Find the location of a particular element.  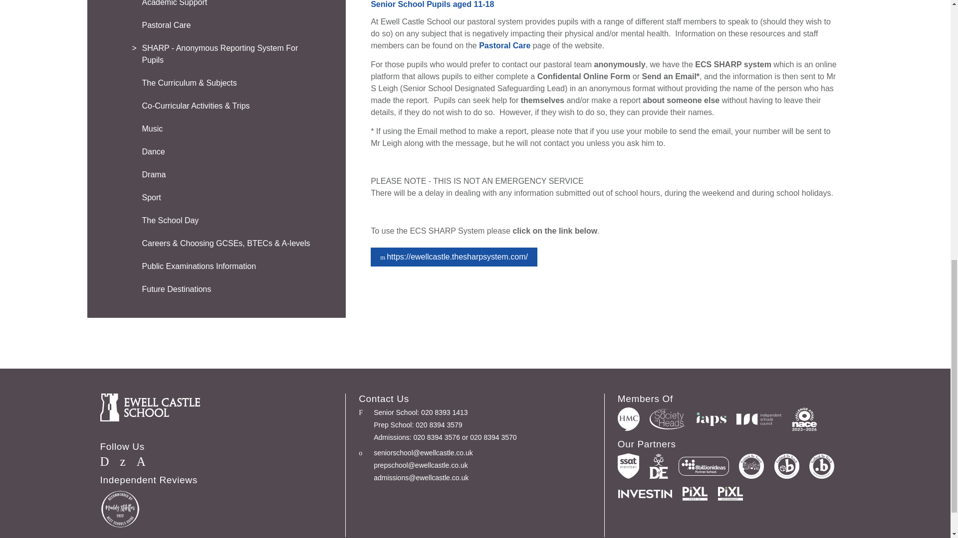

8billionideas Partner School is located at coordinates (704, 466).